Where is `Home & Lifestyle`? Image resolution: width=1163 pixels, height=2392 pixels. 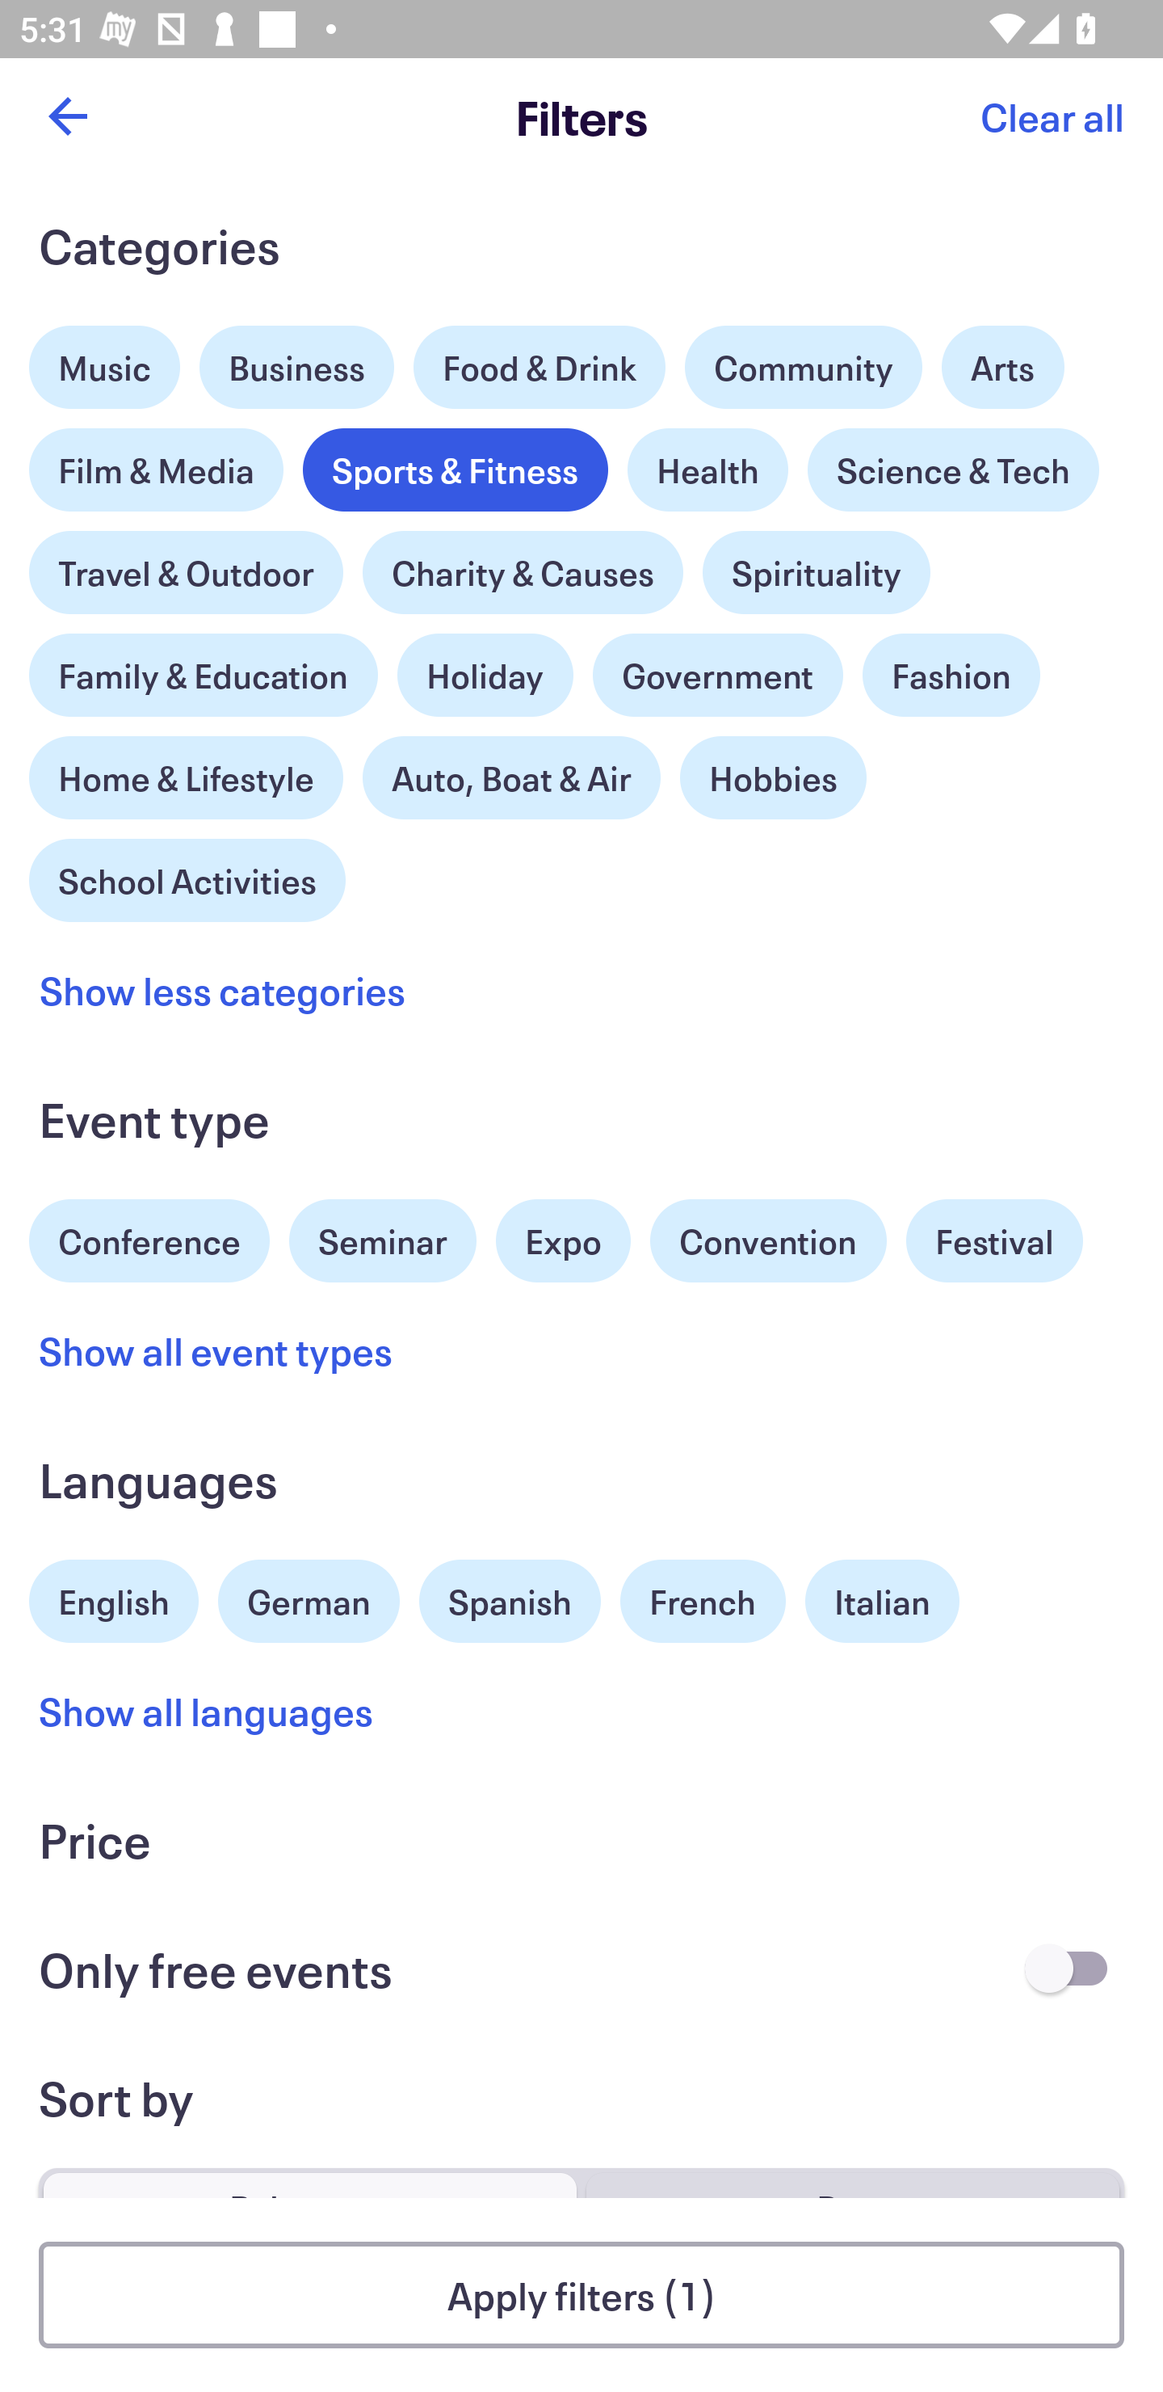 Home & Lifestyle is located at coordinates (186, 771).